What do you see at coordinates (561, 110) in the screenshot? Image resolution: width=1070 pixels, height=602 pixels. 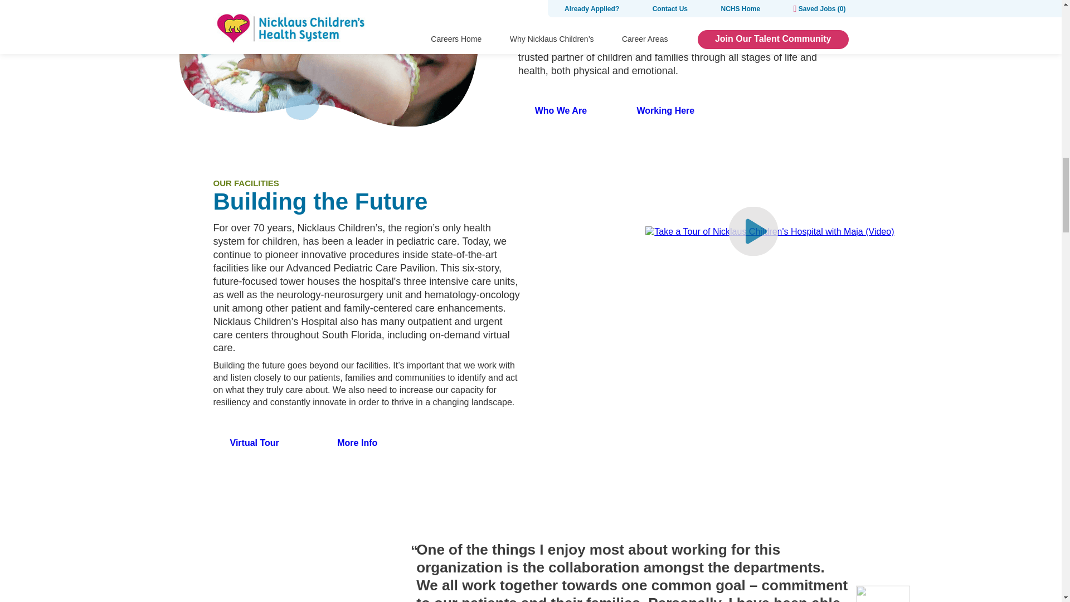 I see `Who We Are` at bounding box center [561, 110].